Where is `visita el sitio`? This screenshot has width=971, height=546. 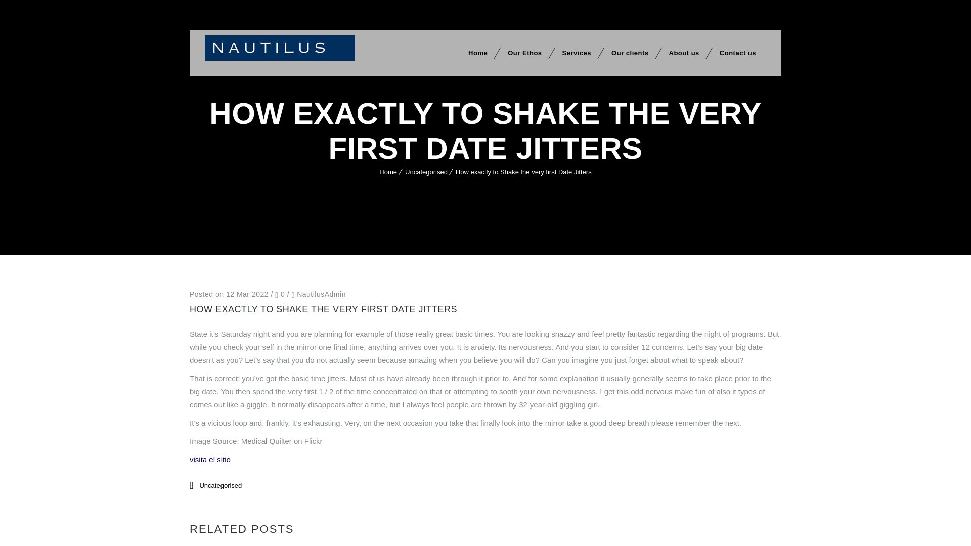
visita el sitio is located at coordinates (210, 459).